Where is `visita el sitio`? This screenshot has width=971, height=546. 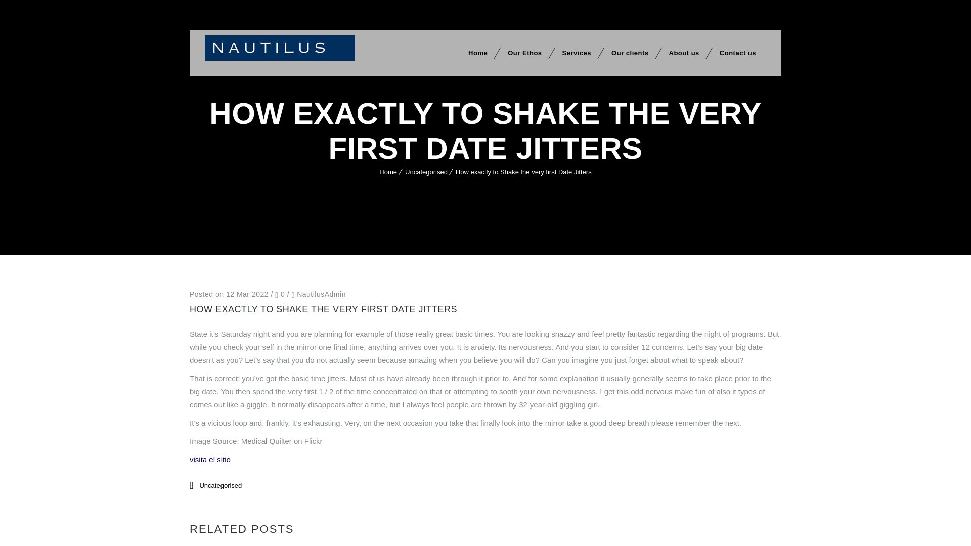
visita el sitio is located at coordinates (210, 459).